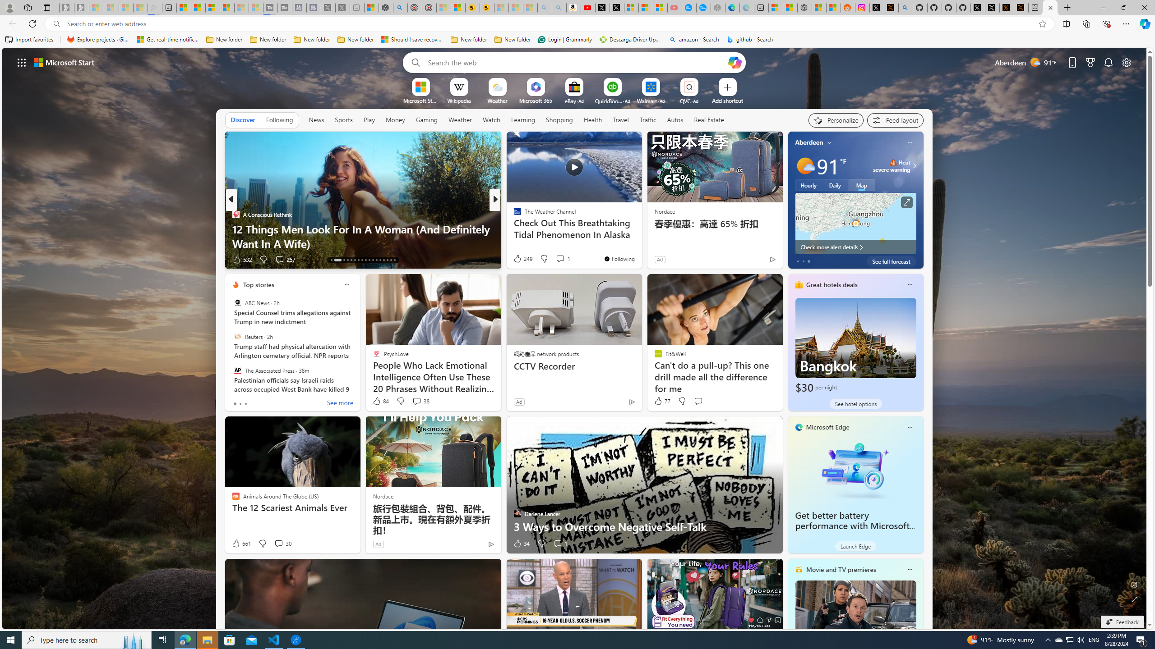 The width and height of the screenshot is (1155, 649). I want to click on View comments 2 Comment, so click(554, 260).